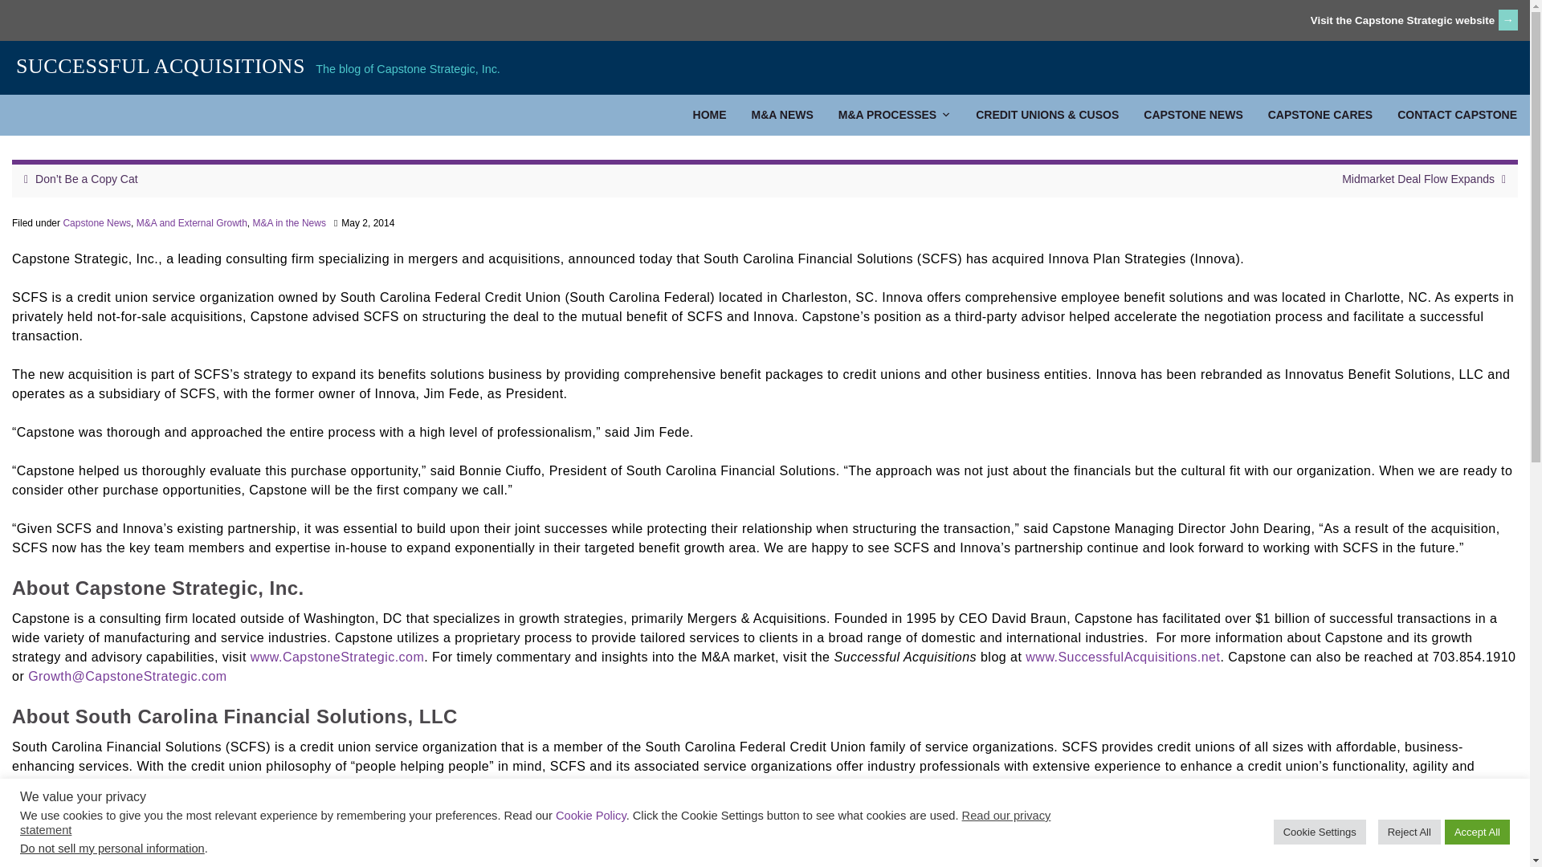 The image size is (1542, 867). What do you see at coordinates (706, 785) in the screenshot?
I see `SouthCarolinaFinancialSolutions.org` at bounding box center [706, 785].